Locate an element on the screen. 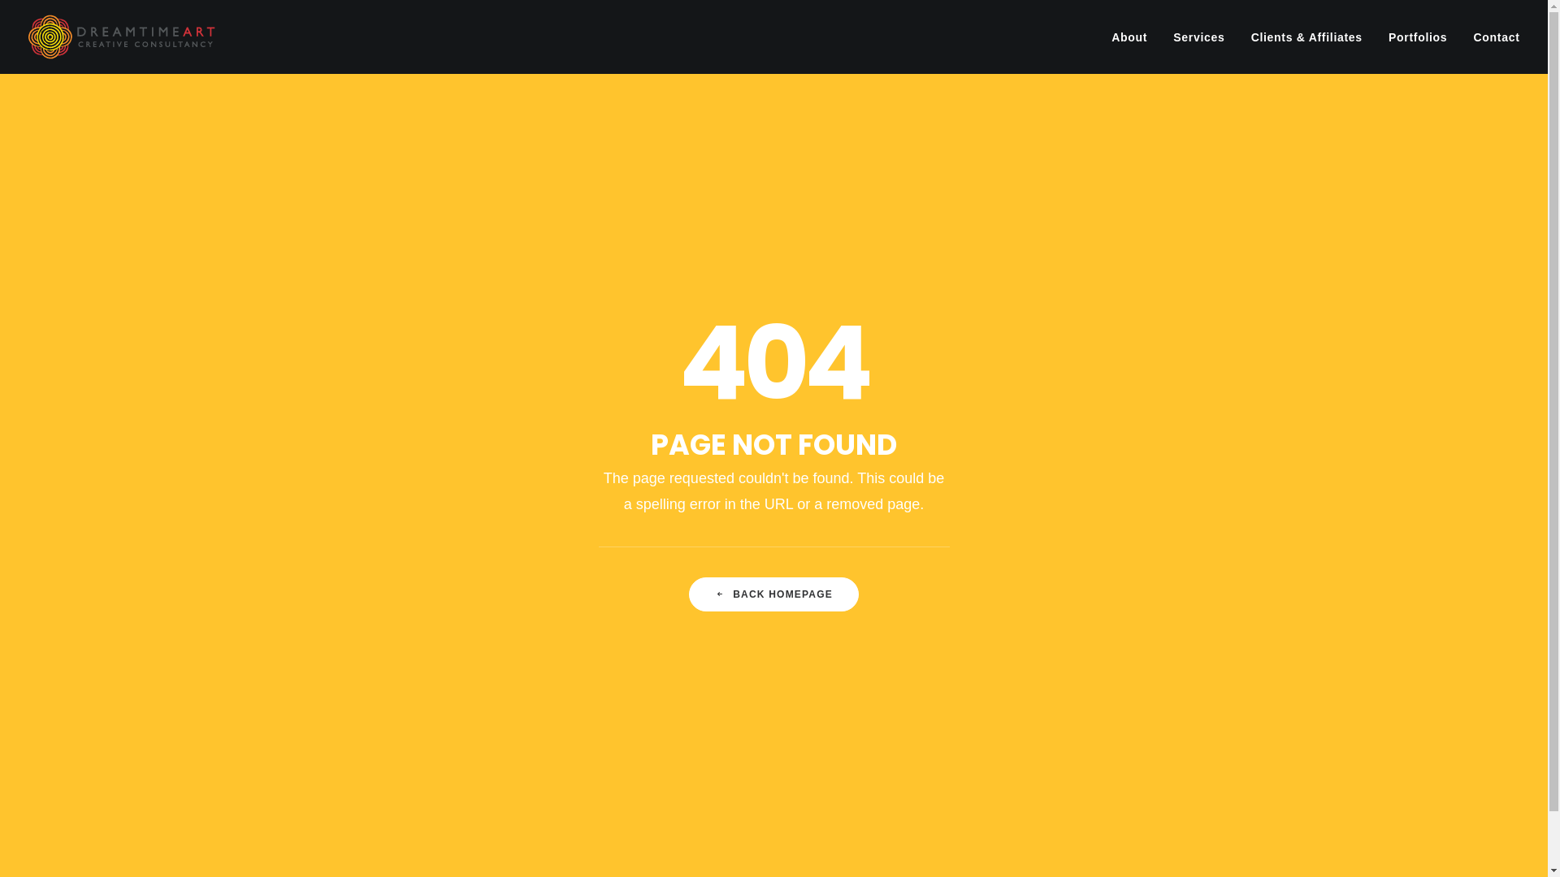 The height and width of the screenshot is (877, 1560). Services is located at coordinates (1199, 37).